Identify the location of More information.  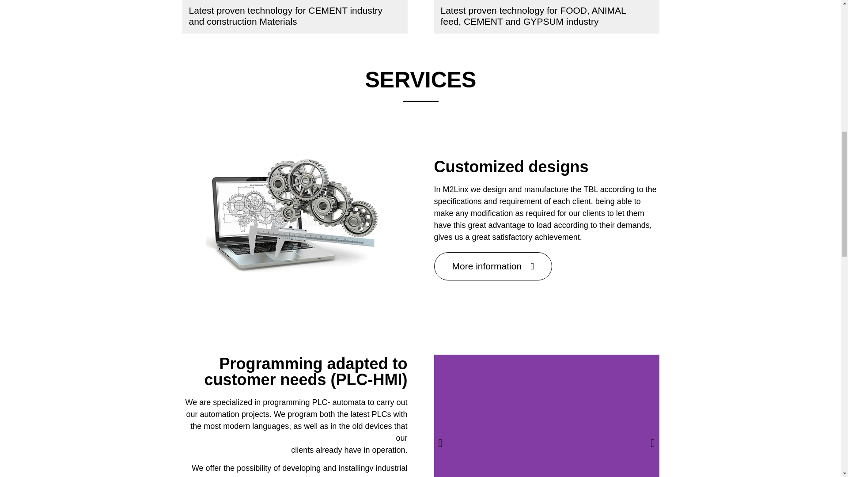
(492, 266).